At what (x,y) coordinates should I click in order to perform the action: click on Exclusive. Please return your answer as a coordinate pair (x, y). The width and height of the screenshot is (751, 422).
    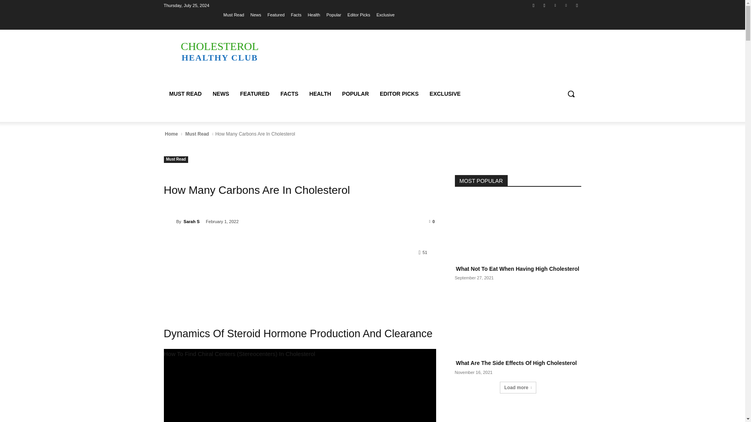
    Looking at the image, I should click on (385, 14).